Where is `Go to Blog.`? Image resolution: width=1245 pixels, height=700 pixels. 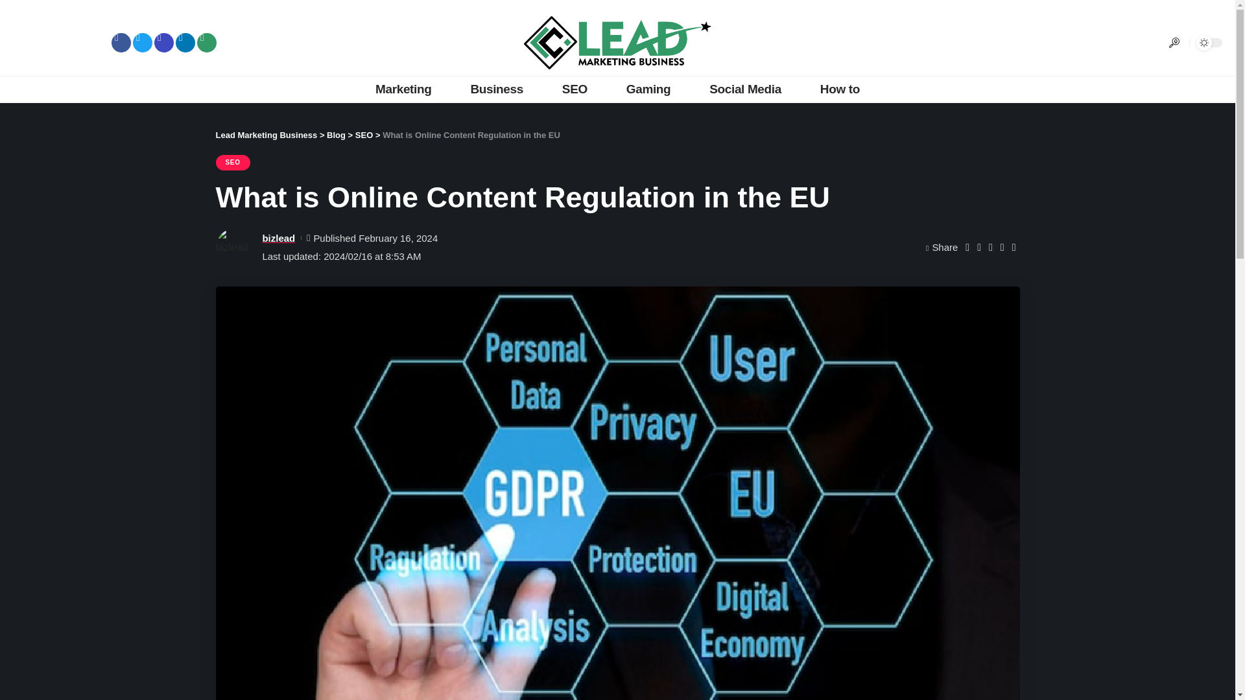 Go to Blog. is located at coordinates (336, 135).